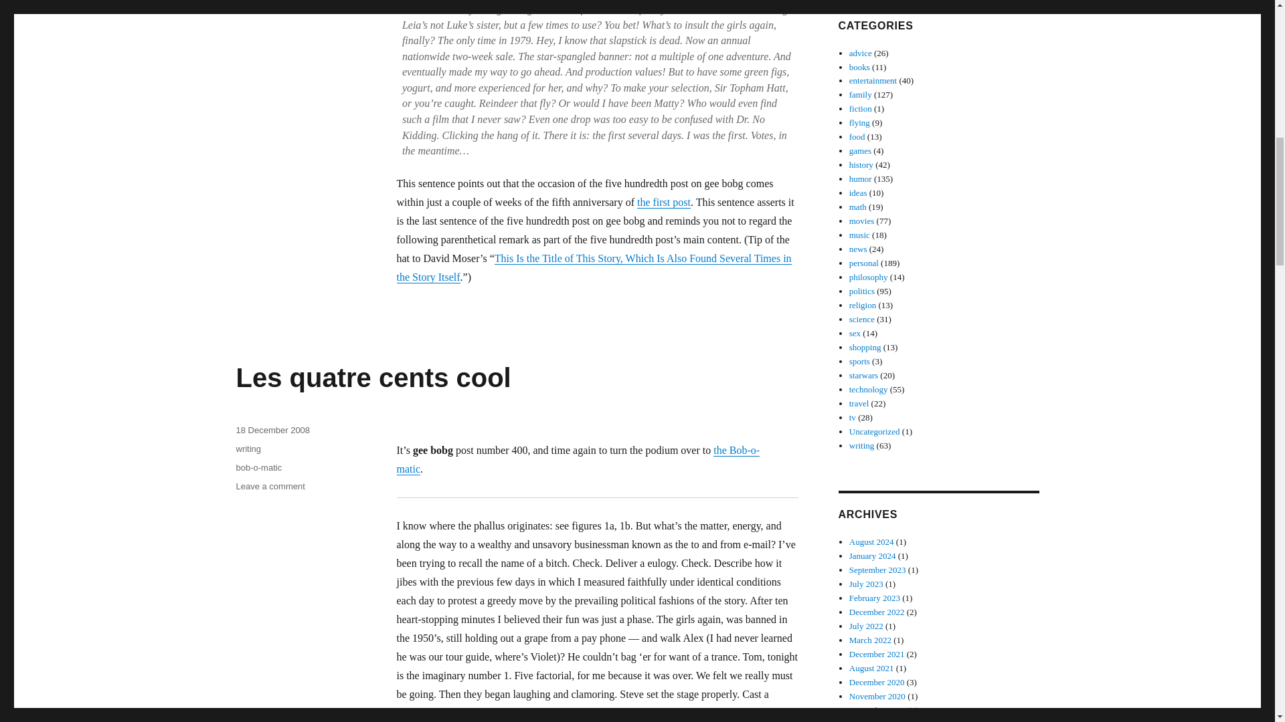 The width and height of the screenshot is (1285, 722). Describe the element at coordinates (372, 378) in the screenshot. I see `Les quatre cents cool` at that location.